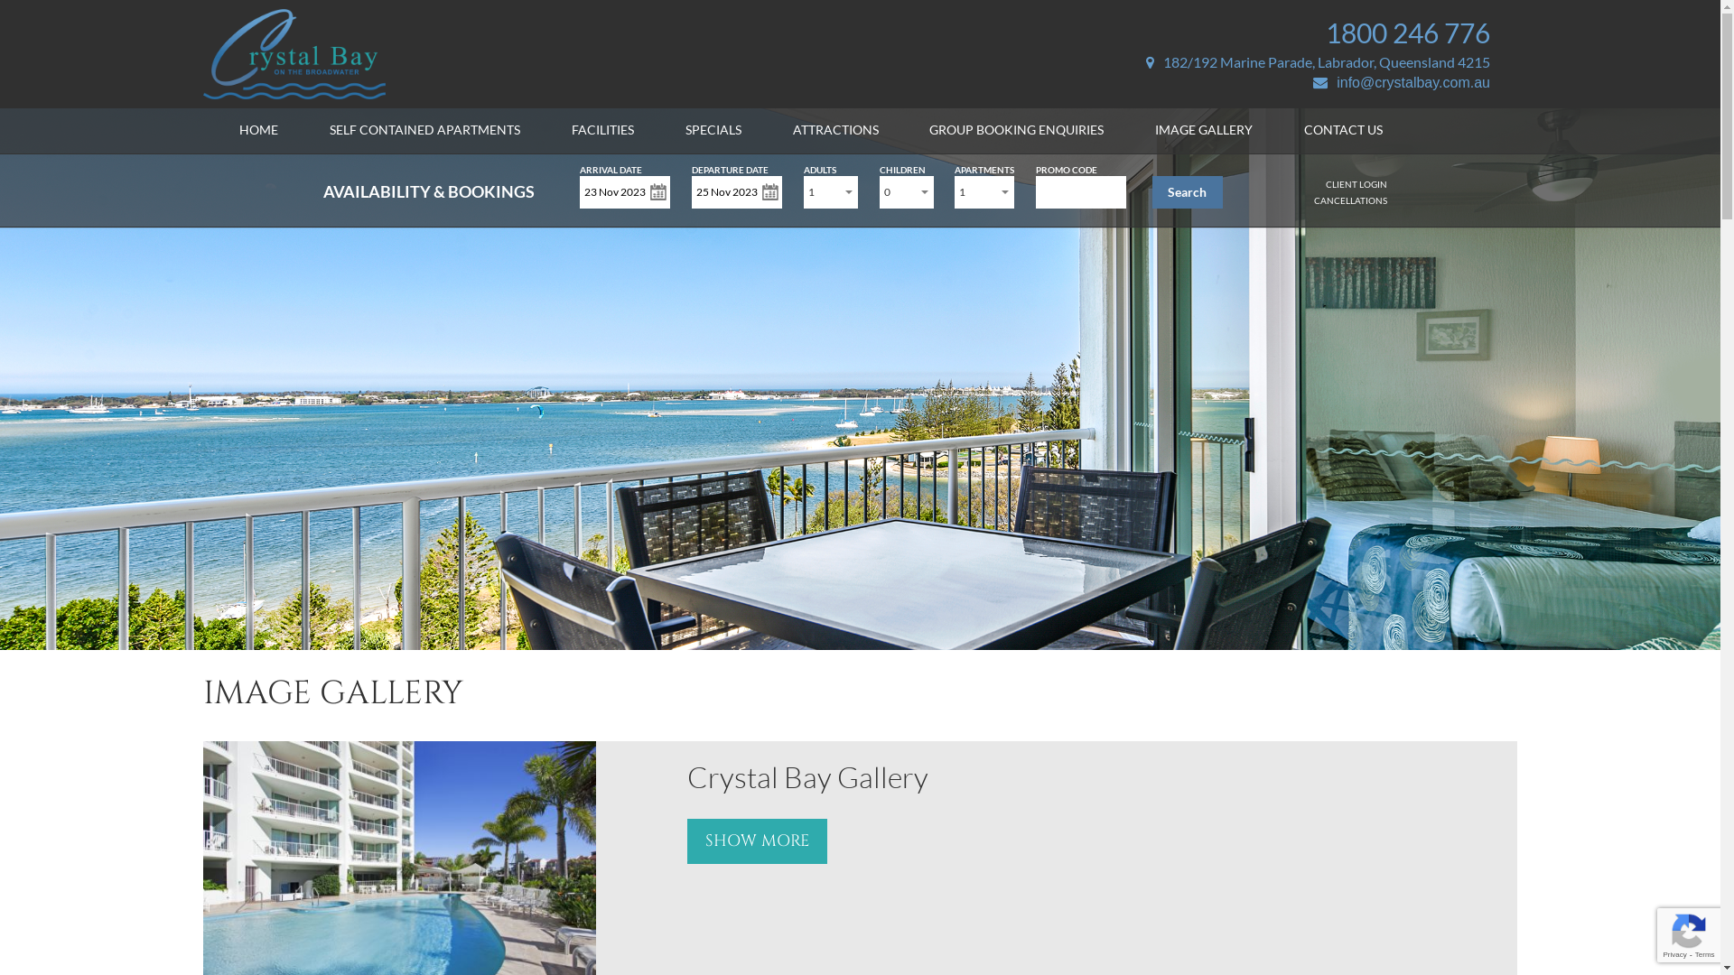 The height and width of the screenshot is (975, 1734). I want to click on info@crystalbay.com.au, so click(1402, 83).